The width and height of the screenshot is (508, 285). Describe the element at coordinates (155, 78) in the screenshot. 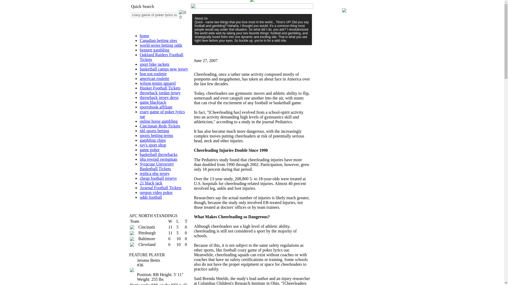

I see `american roulette` at that location.